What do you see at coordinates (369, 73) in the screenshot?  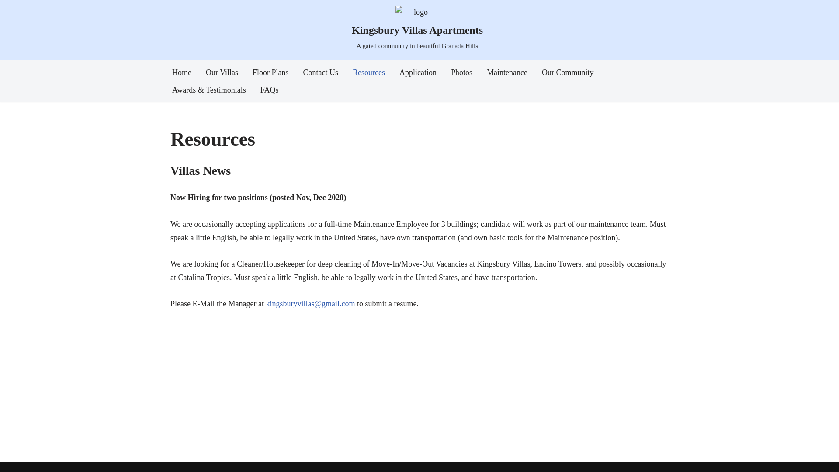 I see `Resources` at bounding box center [369, 73].